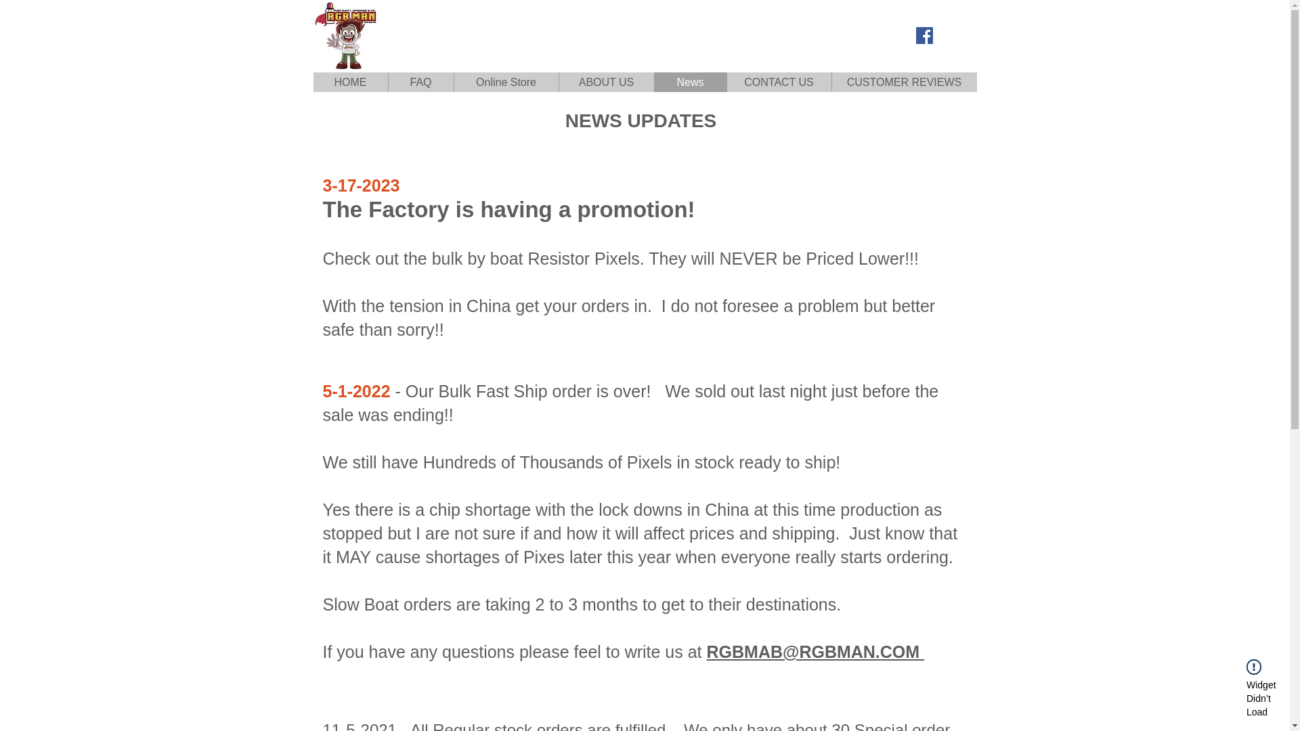 Image resolution: width=1300 pixels, height=731 pixels. What do you see at coordinates (420, 82) in the screenshot?
I see `FAQ` at bounding box center [420, 82].